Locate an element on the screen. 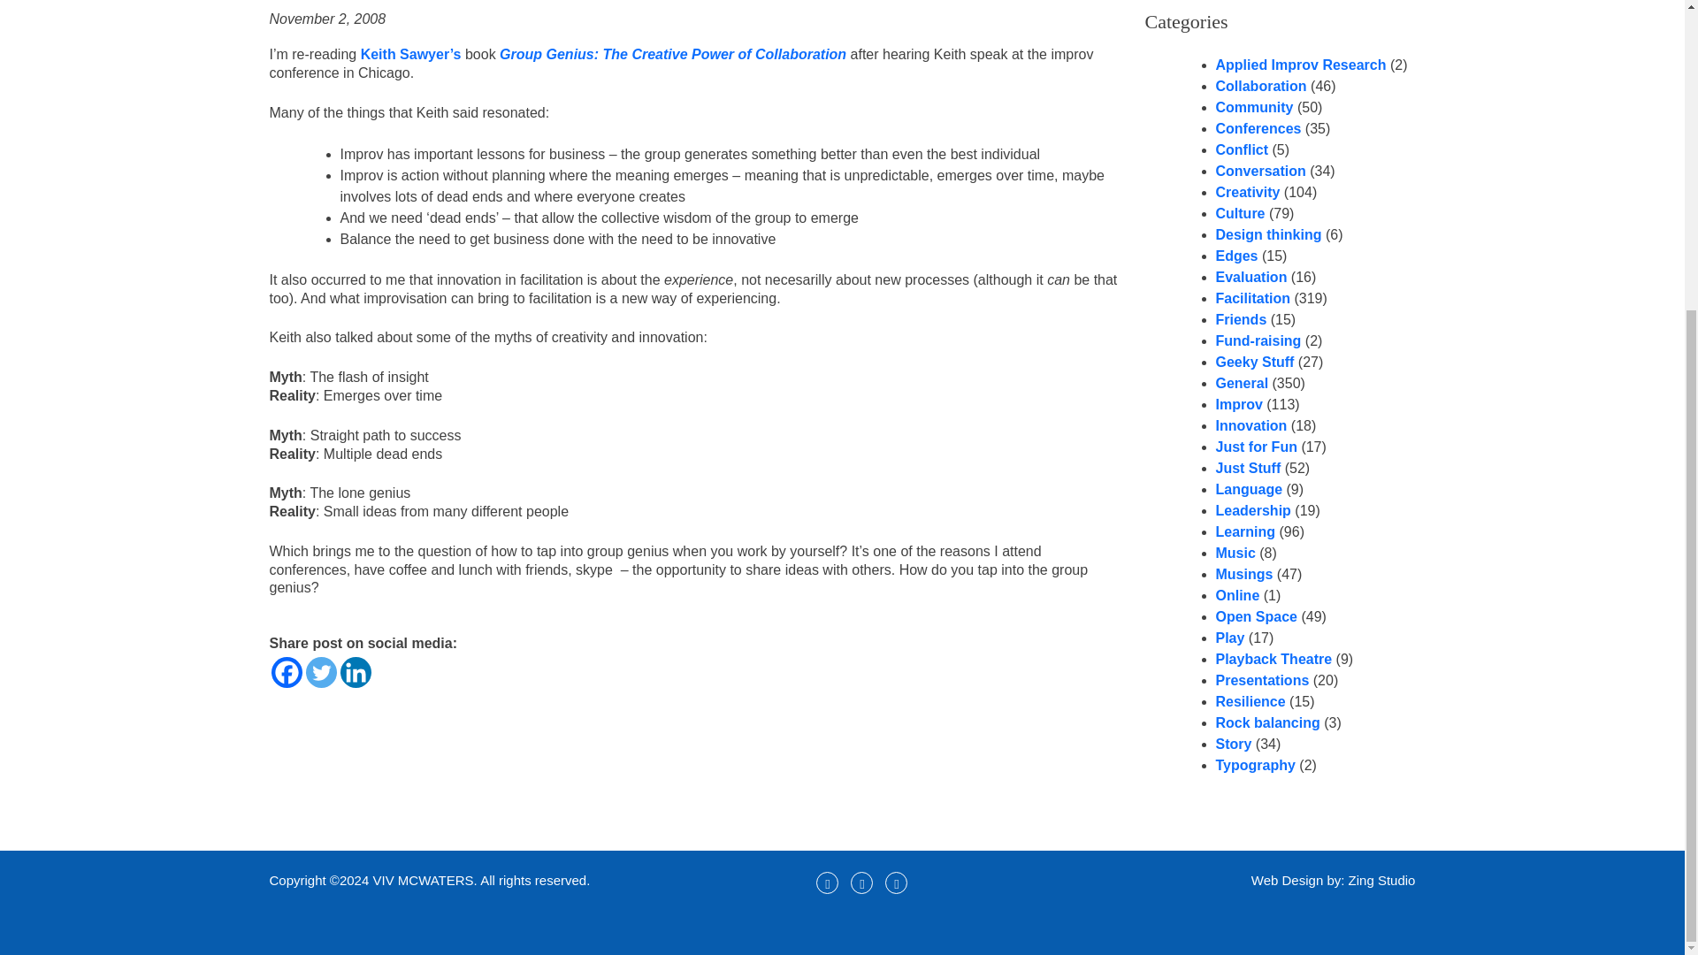 The image size is (1698, 955). Facebook is located at coordinates (286, 672).